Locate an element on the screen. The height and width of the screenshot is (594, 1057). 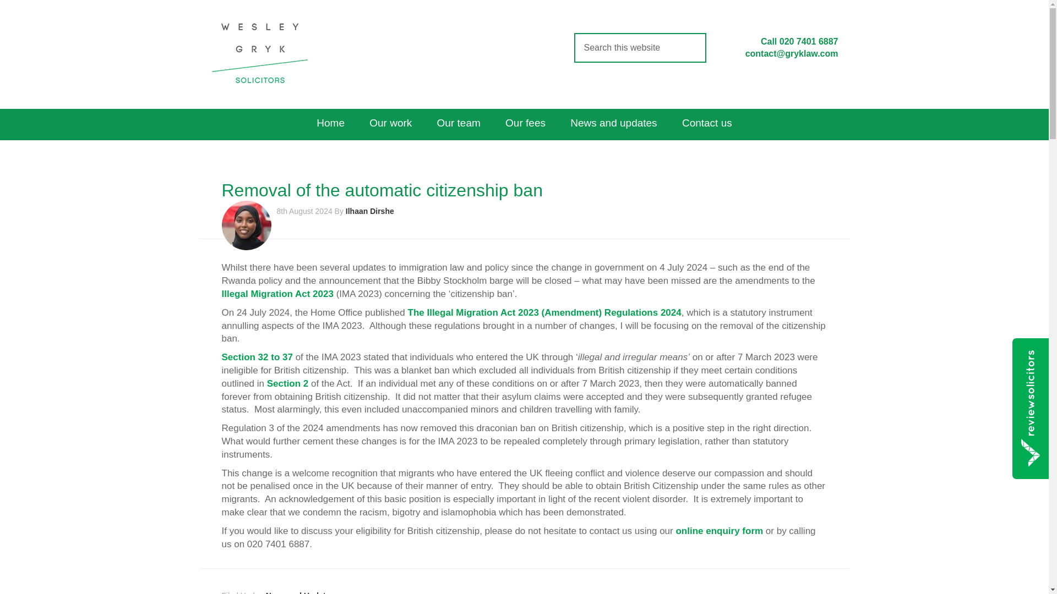
online enquiry form is located at coordinates (719, 531).